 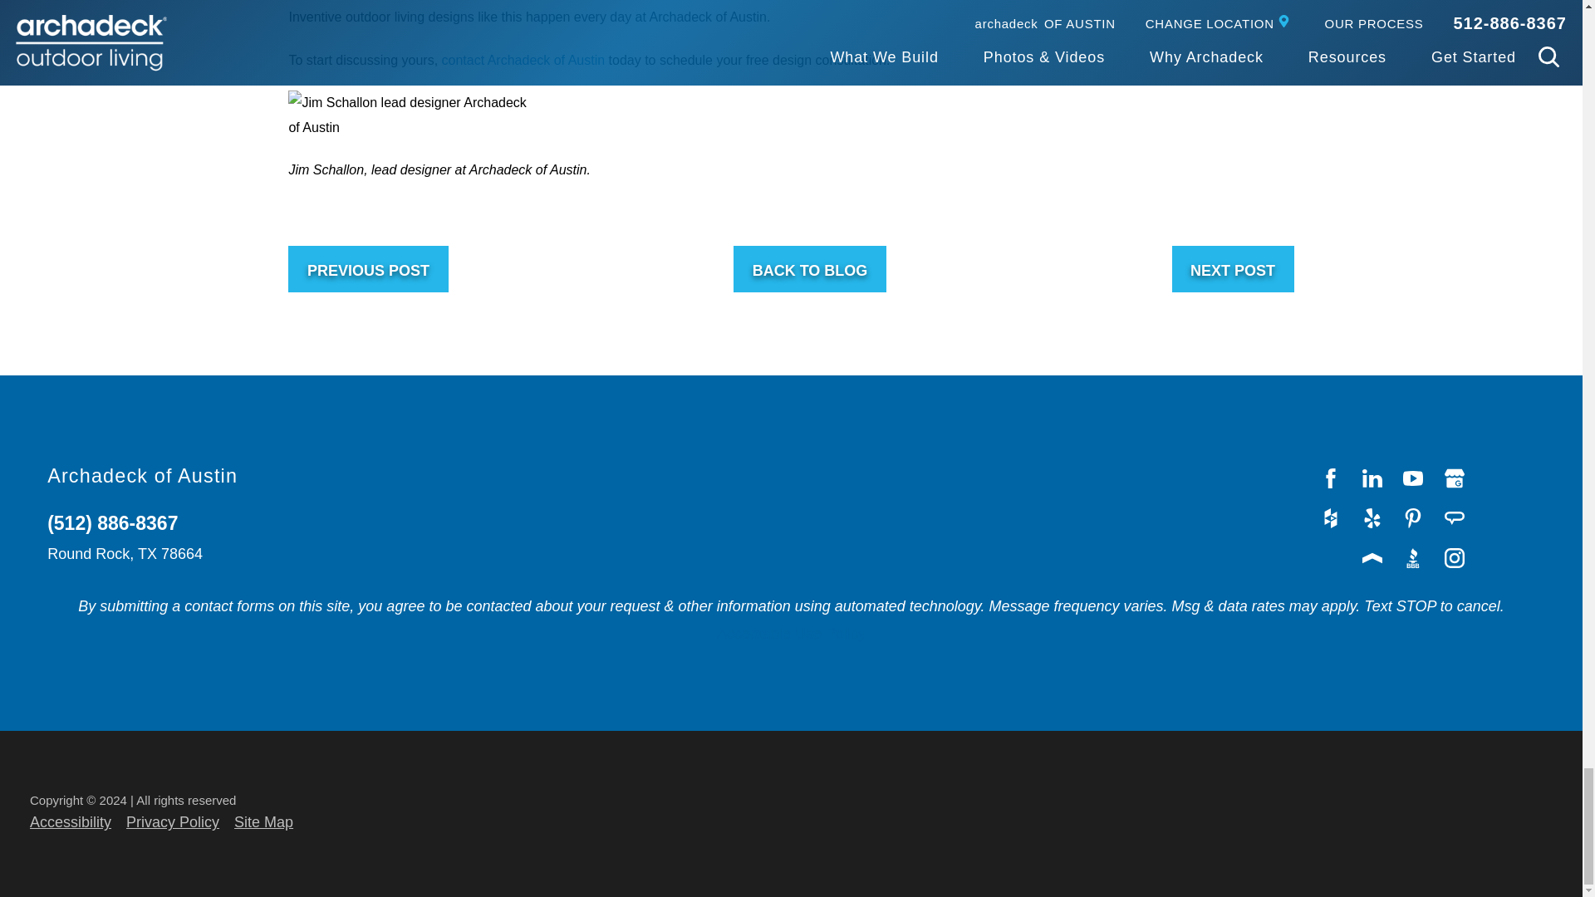 What do you see at coordinates (1455, 478) in the screenshot?
I see `Google My Business` at bounding box center [1455, 478].